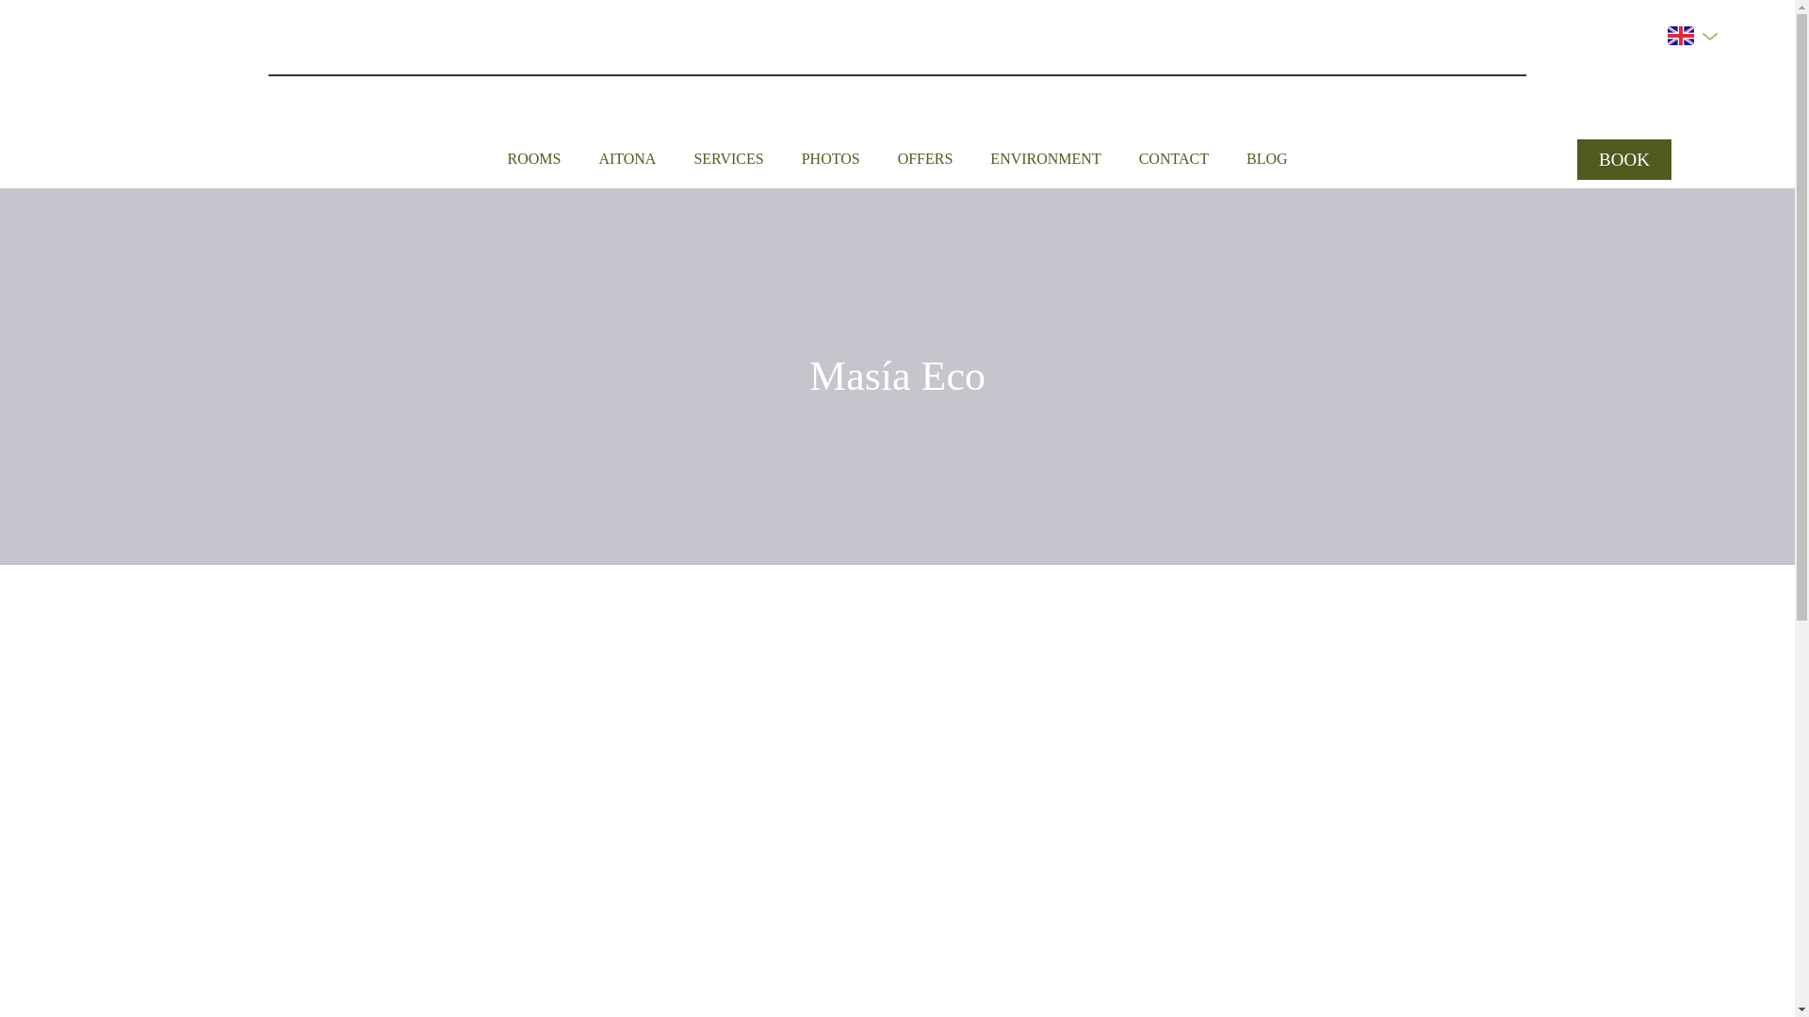  What do you see at coordinates (727, 158) in the screenshot?
I see `SERVICES` at bounding box center [727, 158].